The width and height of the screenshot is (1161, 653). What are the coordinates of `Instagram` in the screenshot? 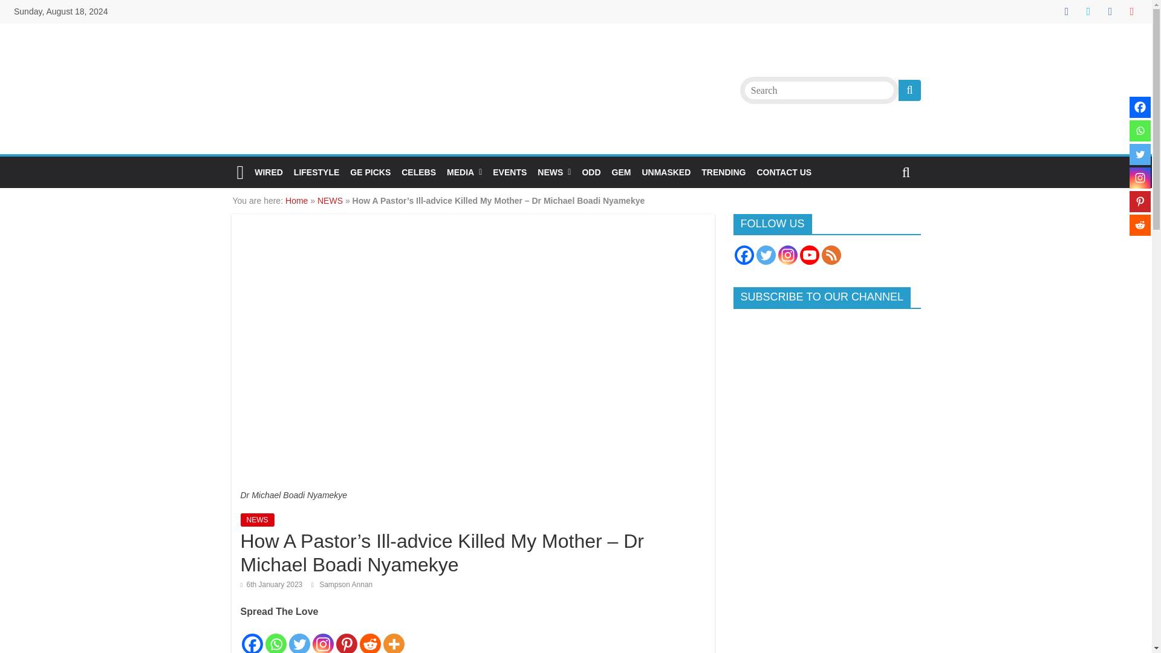 It's located at (1140, 178).